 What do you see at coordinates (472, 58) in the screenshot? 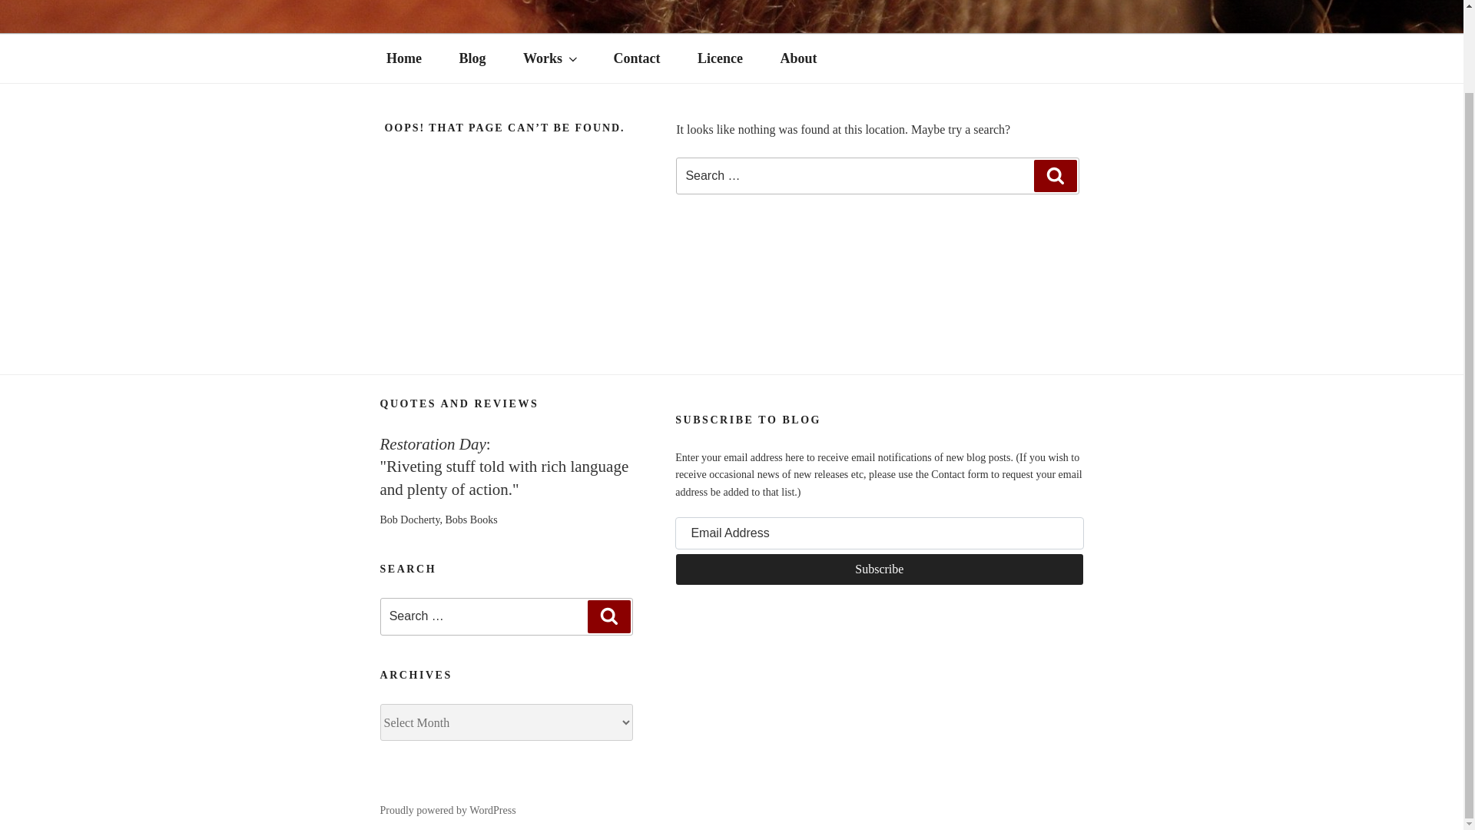
I see `Blog` at bounding box center [472, 58].